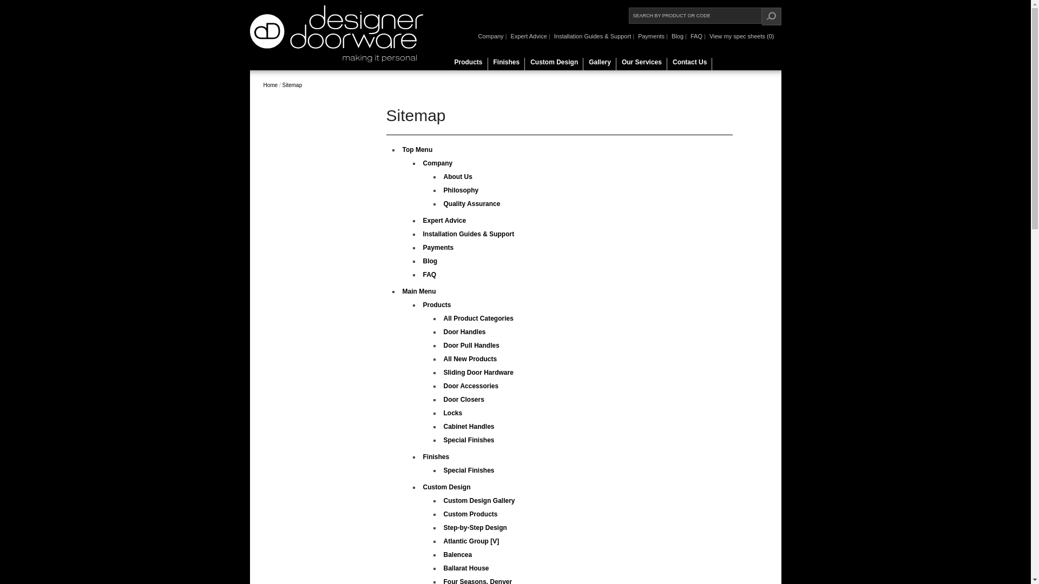  Describe the element at coordinates (469, 470) in the screenshot. I see `Special Finishes` at that location.